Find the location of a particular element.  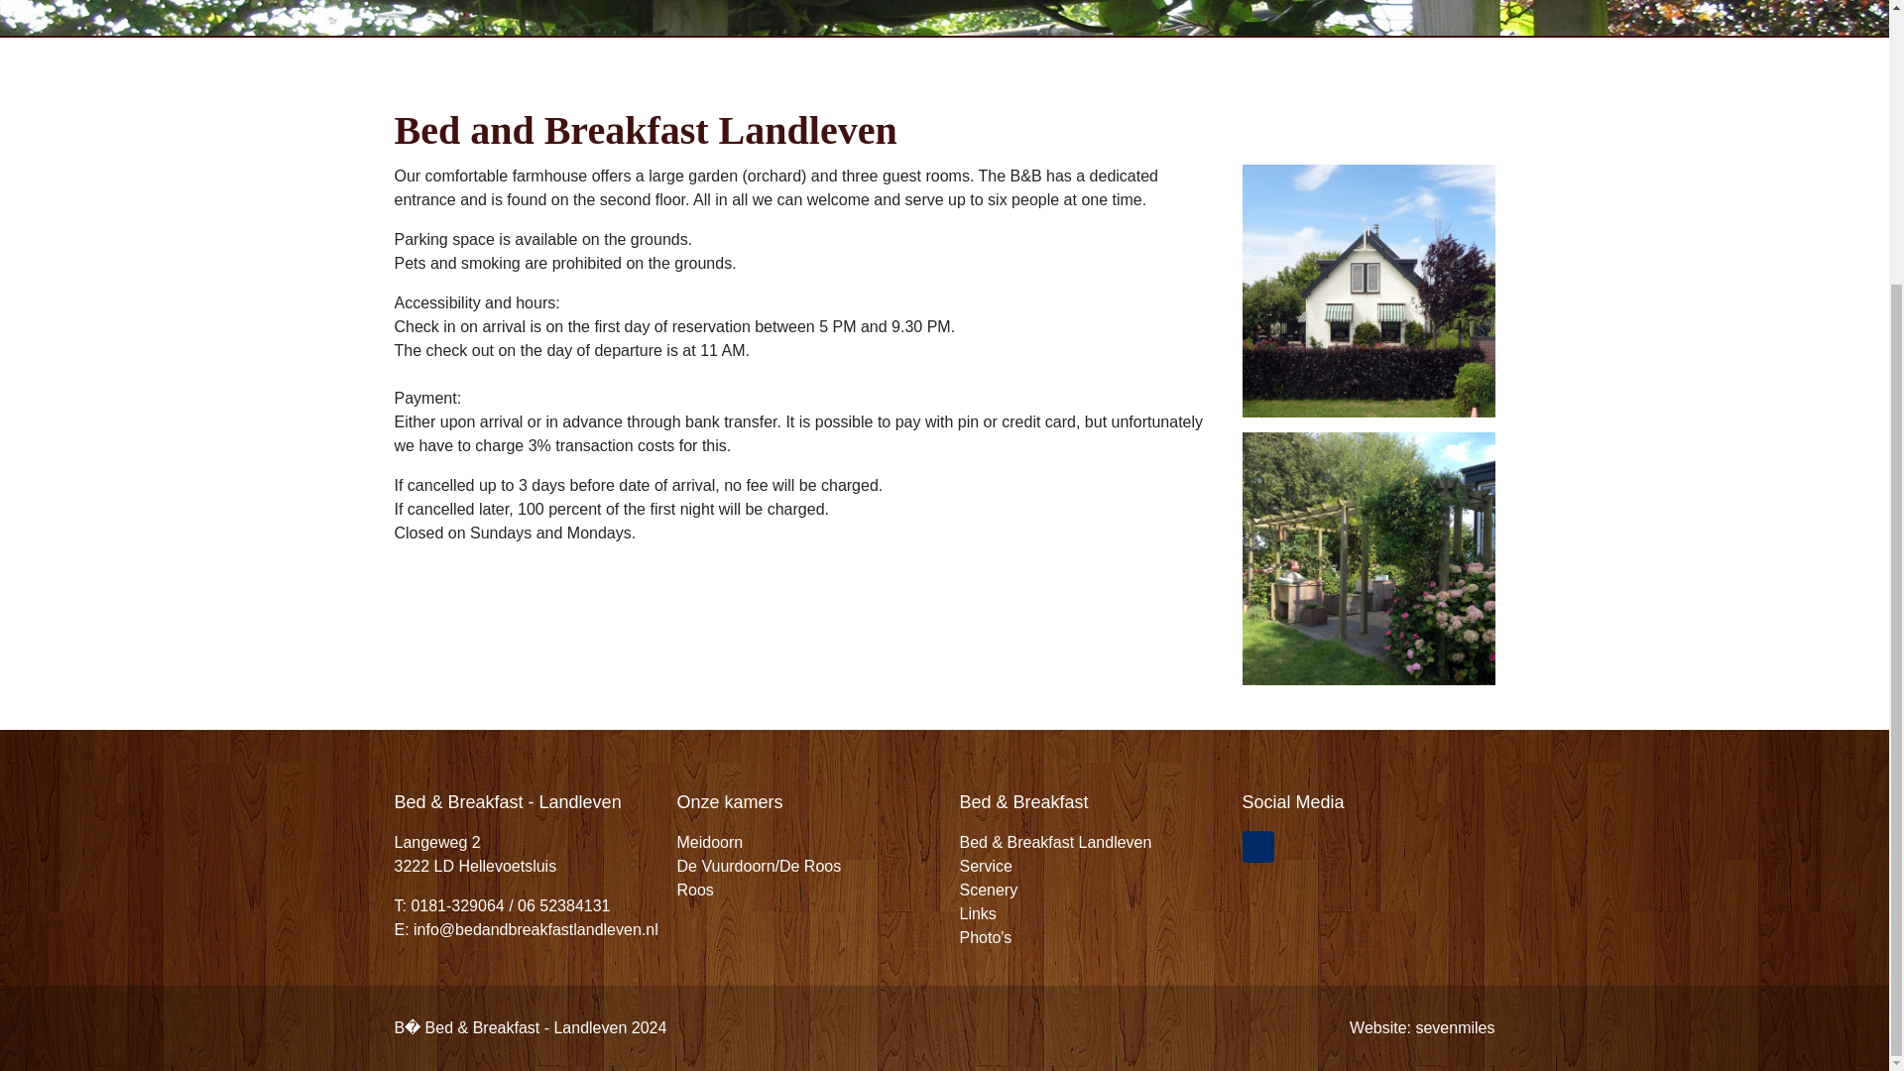

Service is located at coordinates (986, 867).